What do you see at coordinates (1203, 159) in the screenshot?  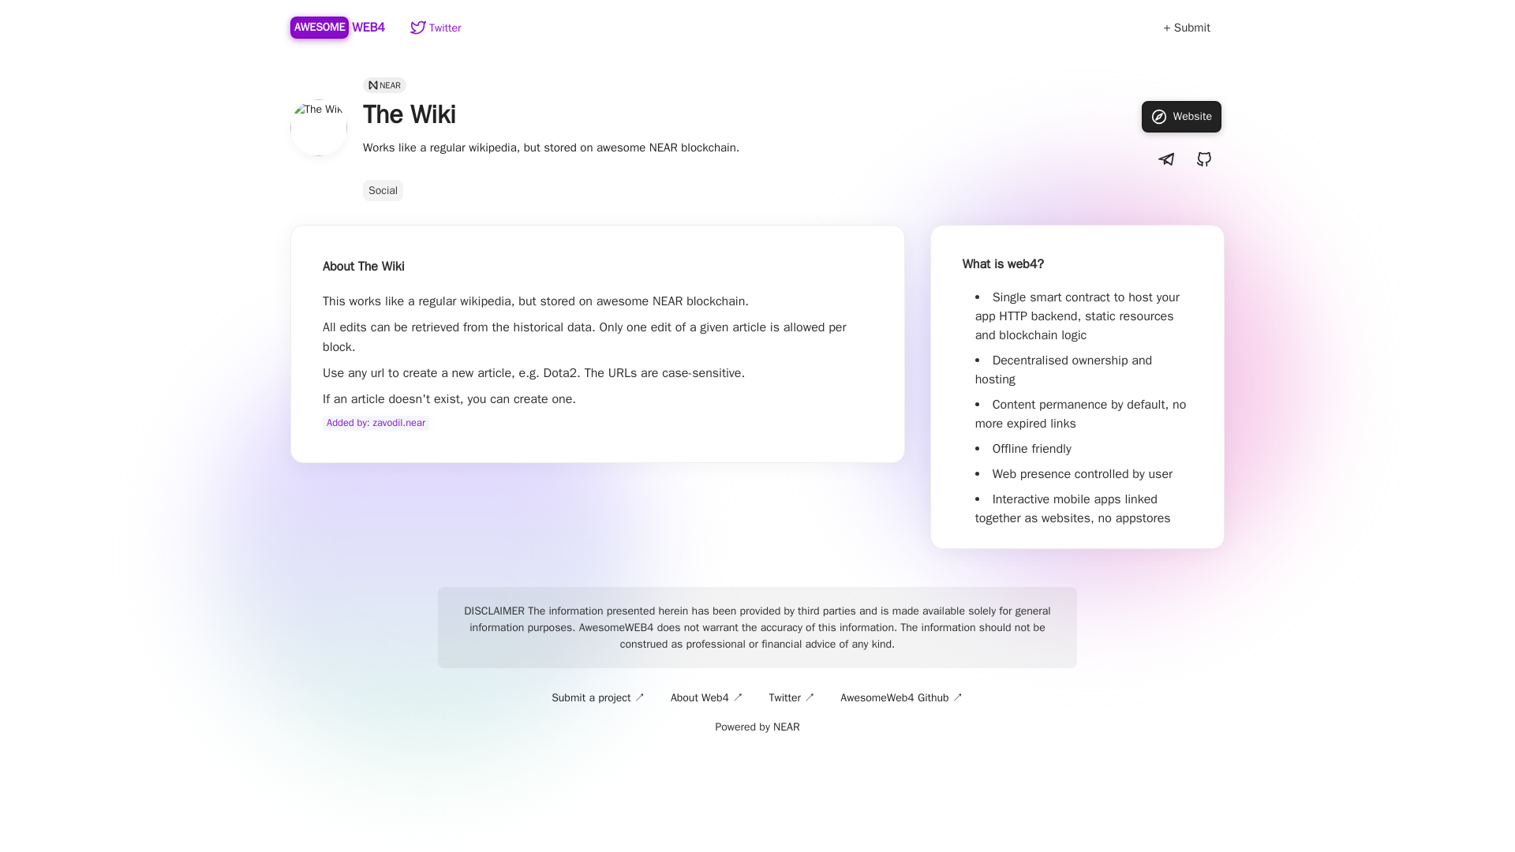 I see `github` at bounding box center [1203, 159].